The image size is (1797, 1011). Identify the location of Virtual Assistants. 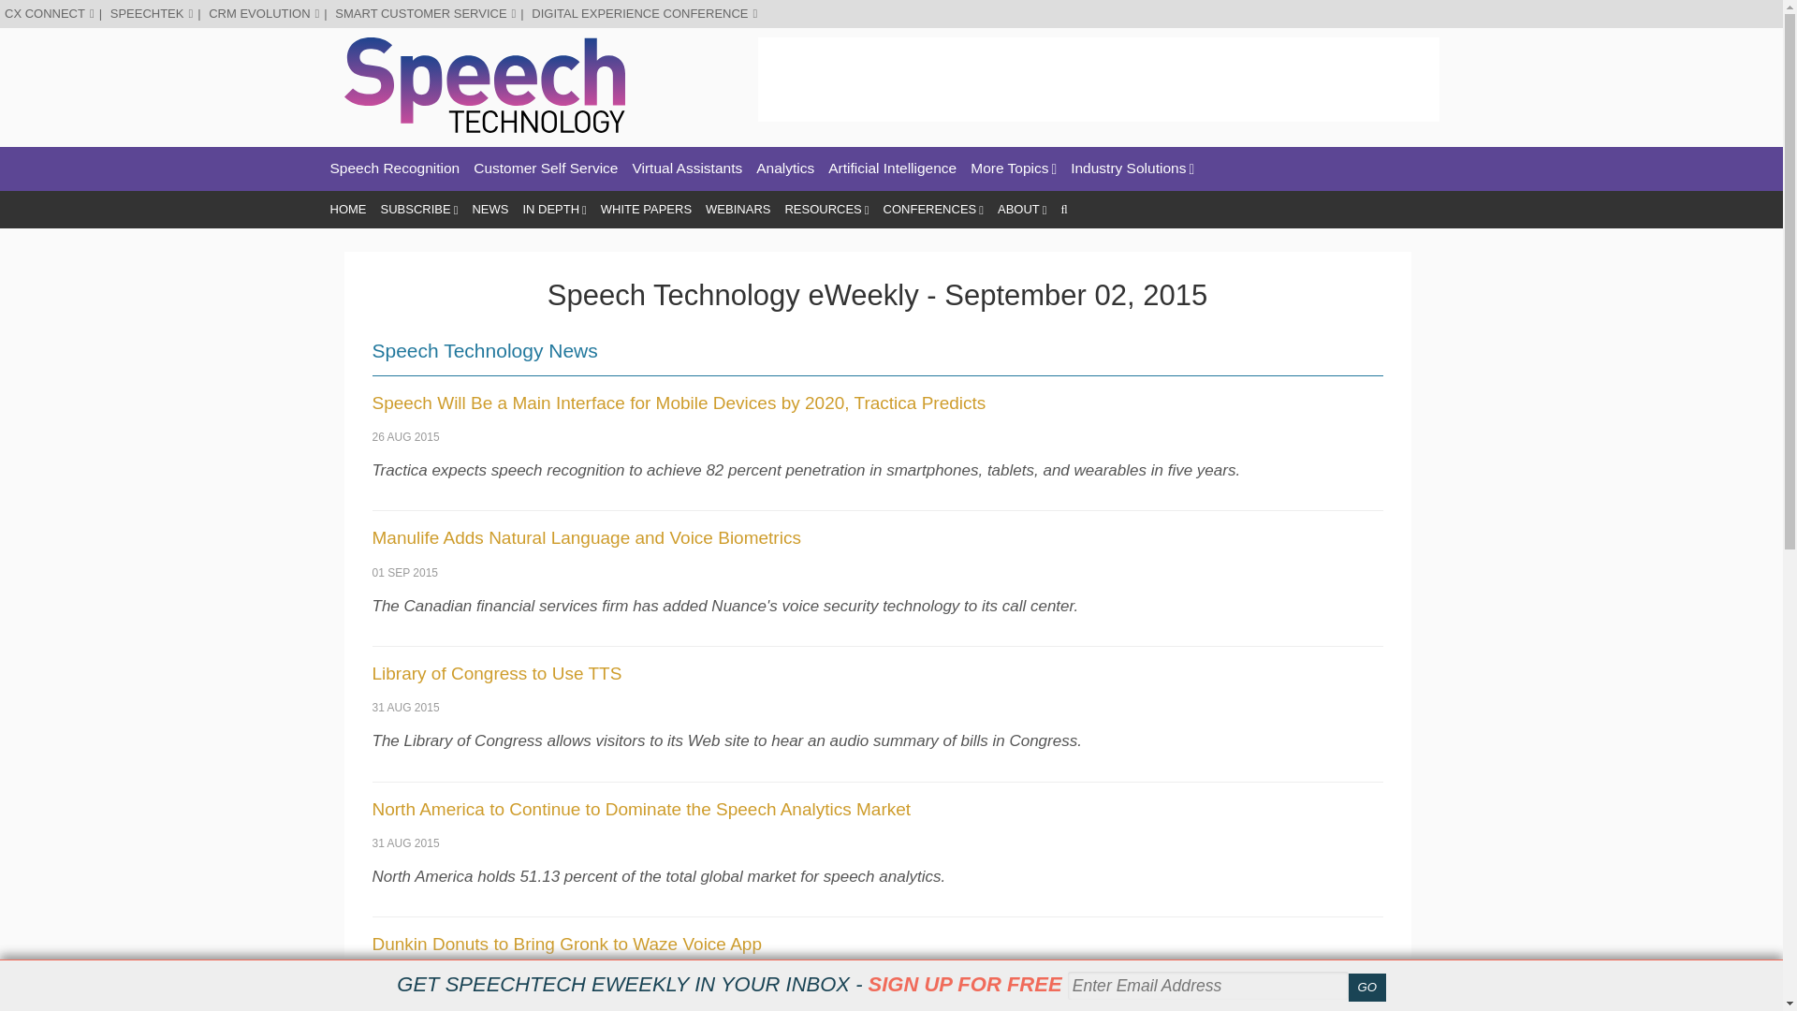
(687, 168).